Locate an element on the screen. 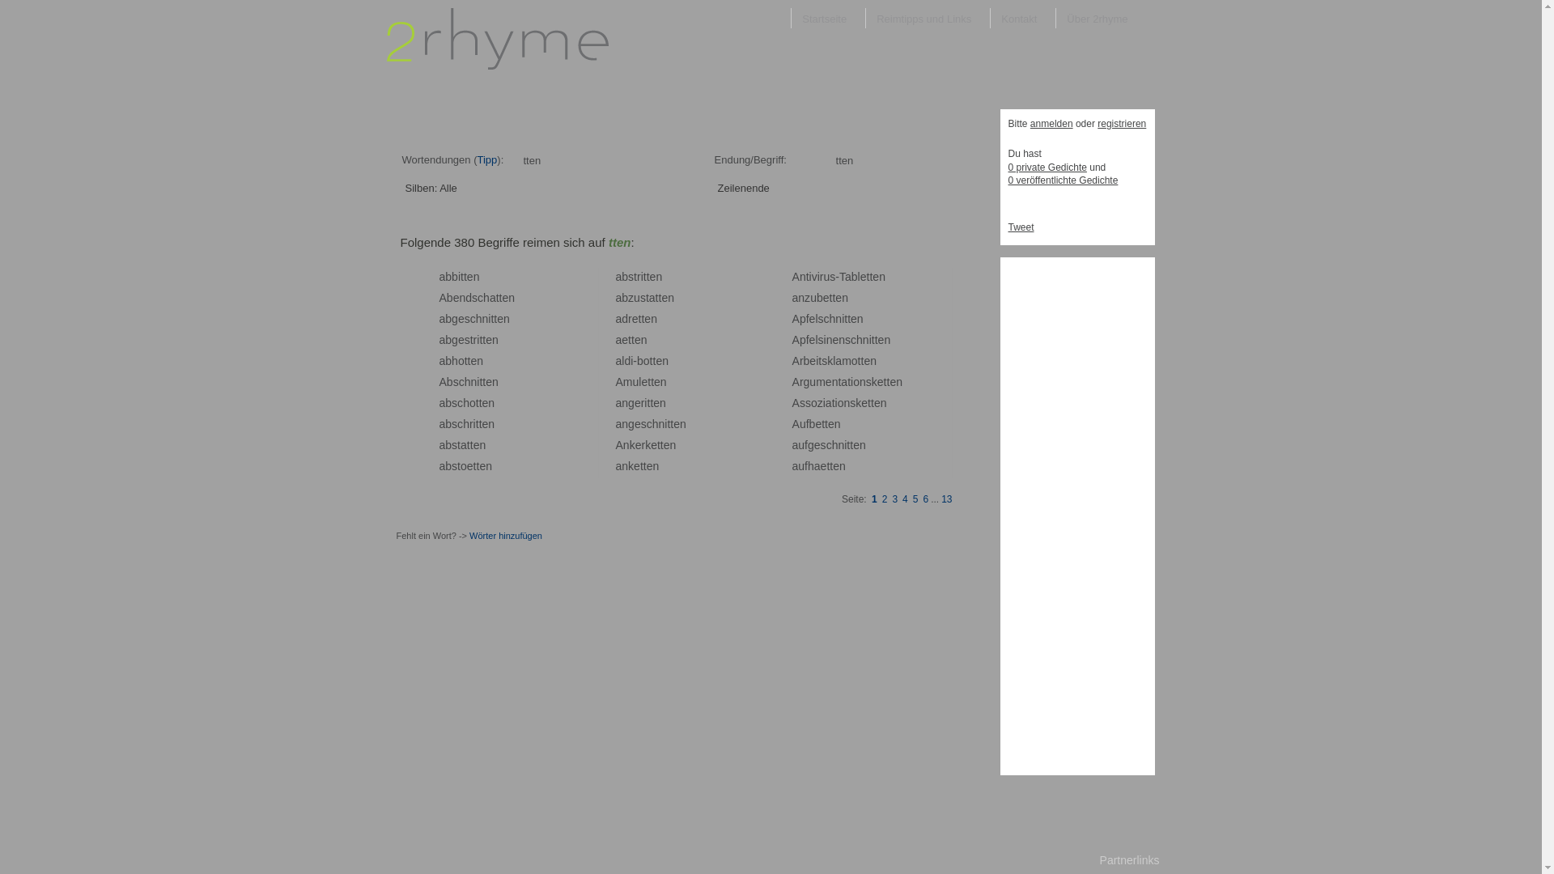 The image size is (1554, 874). k is located at coordinates (631, 466).